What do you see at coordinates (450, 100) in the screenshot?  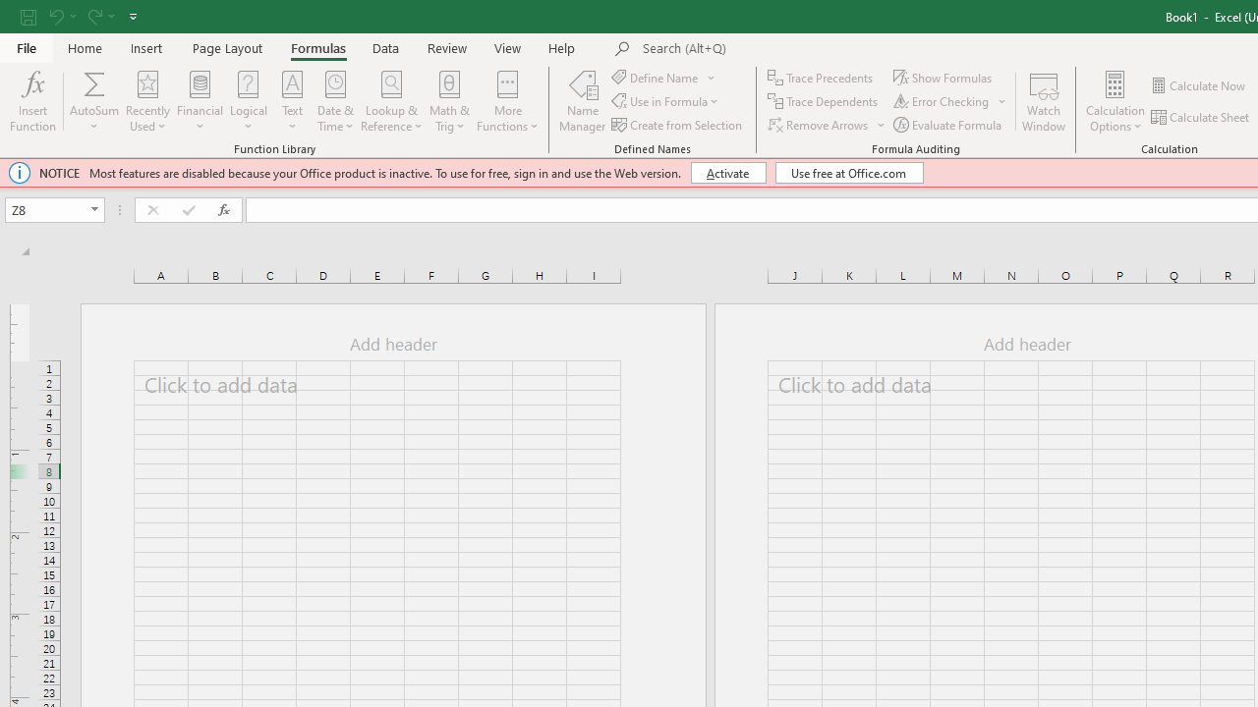 I see `Math & Trig` at bounding box center [450, 100].